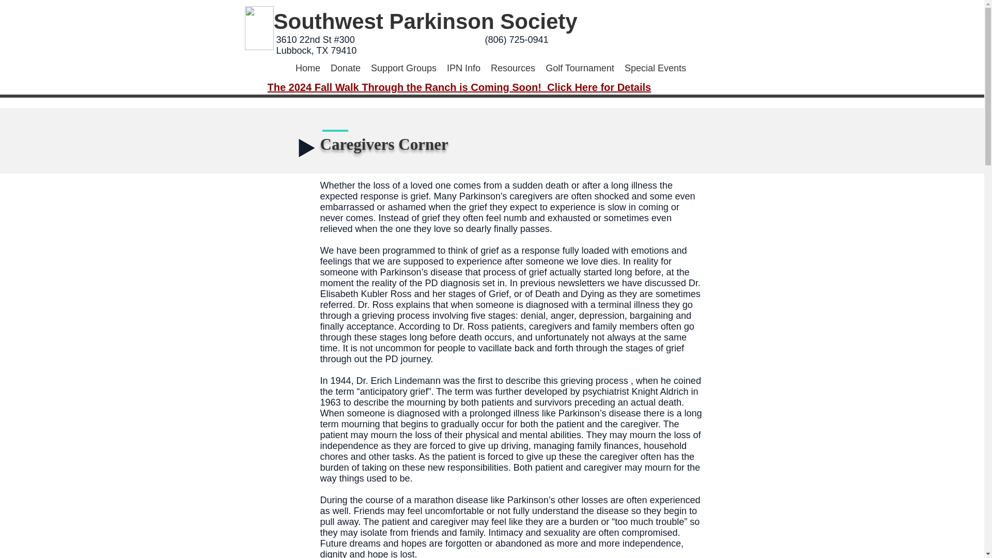 This screenshot has height=558, width=992. I want to click on Golf Tournament, so click(580, 68).